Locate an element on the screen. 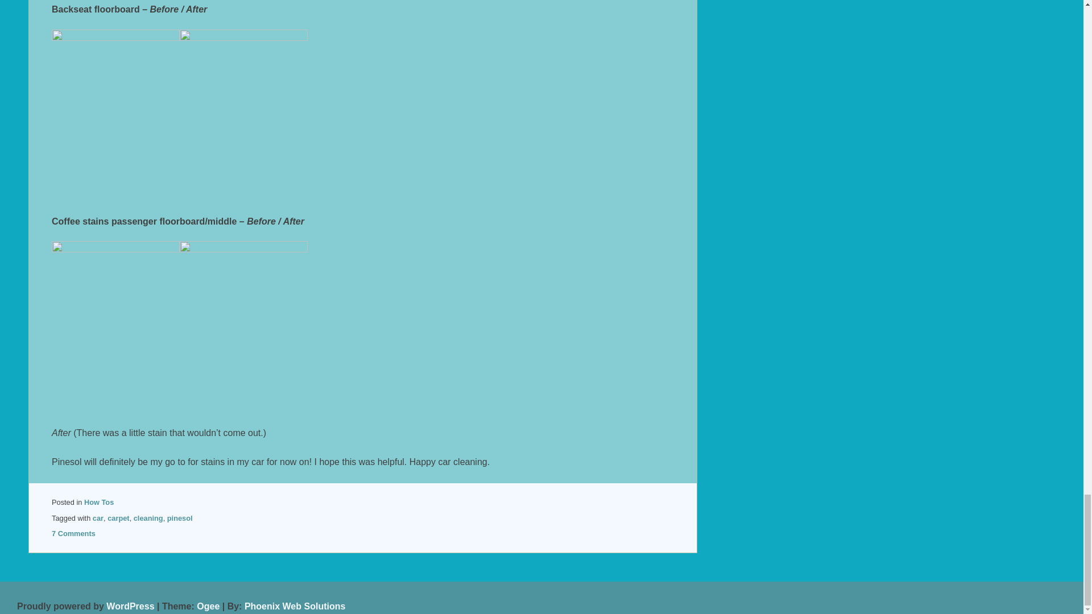 This screenshot has height=614, width=1092. How Tos is located at coordinates (98, 502).